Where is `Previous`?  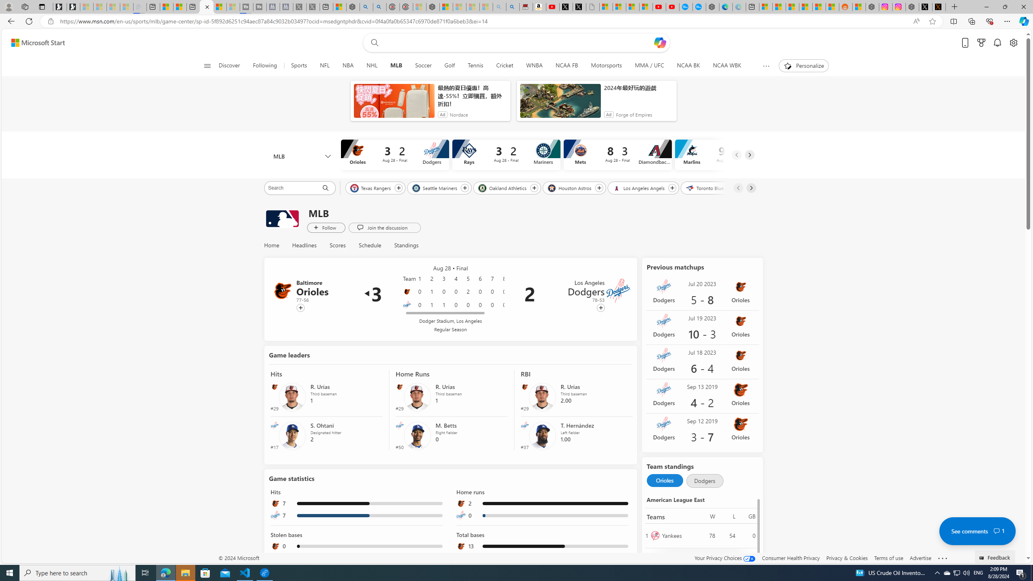 Previous is located at coordinates (738, 188).